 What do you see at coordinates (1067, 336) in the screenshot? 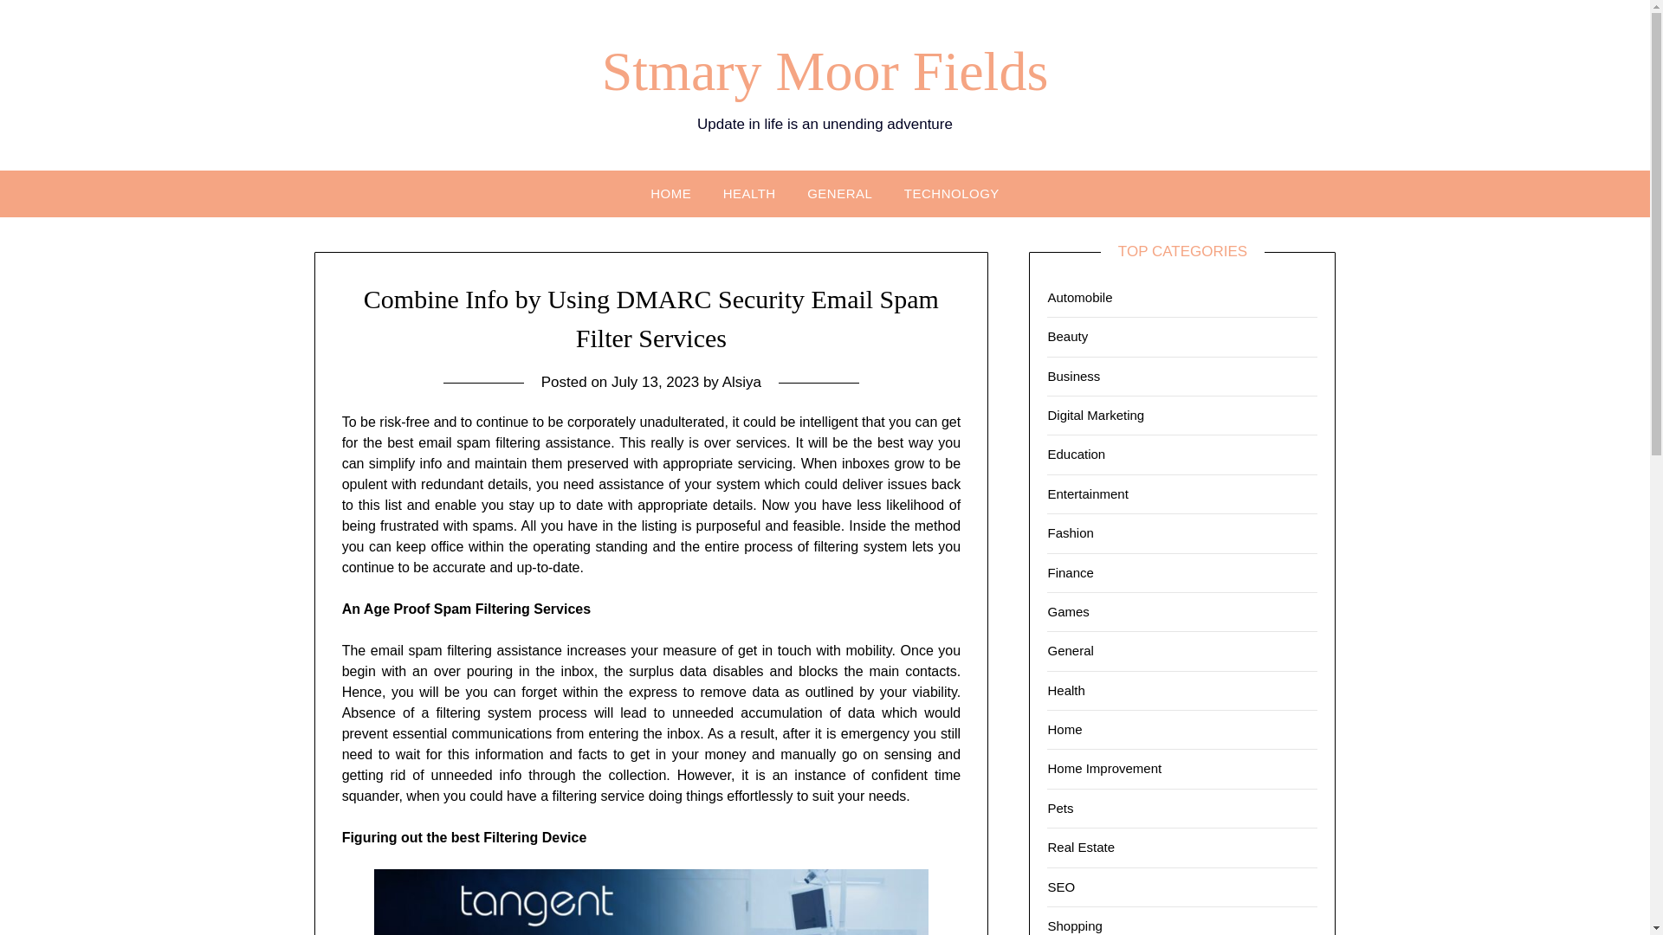
I see `Beauty` at bounding box center [1067, 336].